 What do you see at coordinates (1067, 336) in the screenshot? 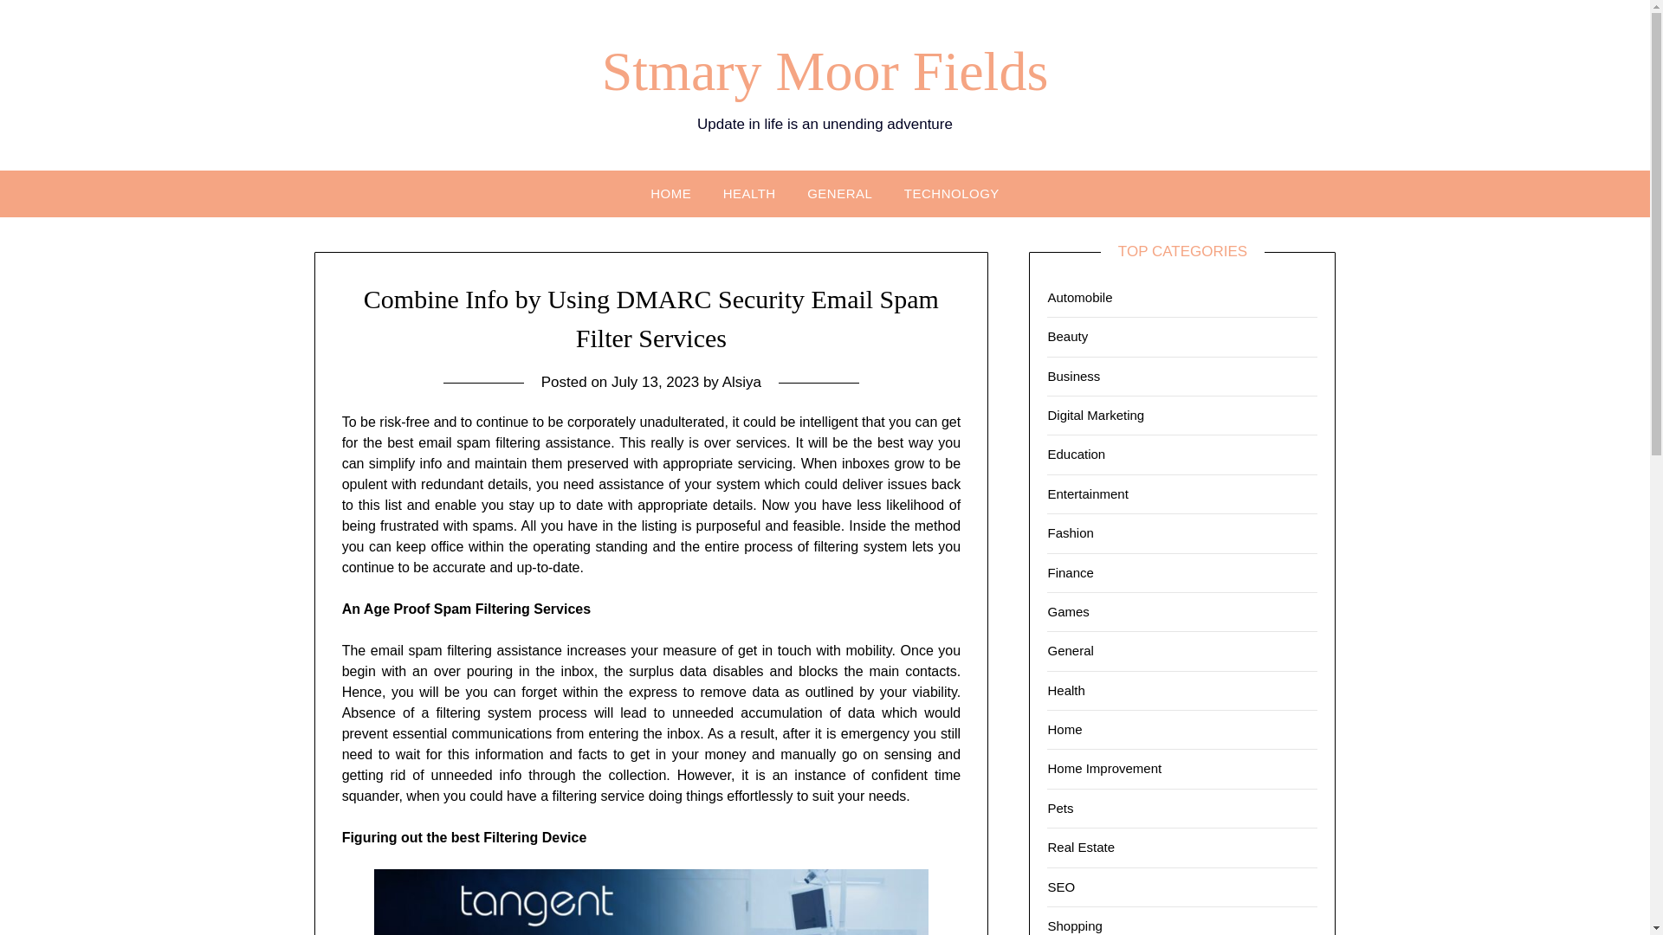
I see `Beauty` at bounding box center [1067, 336].